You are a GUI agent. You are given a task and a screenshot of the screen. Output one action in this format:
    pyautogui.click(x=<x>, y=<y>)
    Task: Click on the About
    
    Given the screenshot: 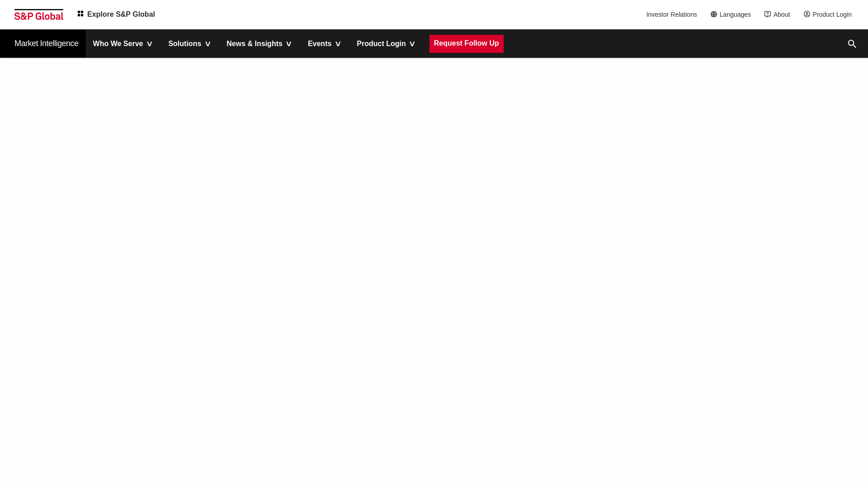 What is the action you would take?
    pyautogui.click(x=779, y=14)
    